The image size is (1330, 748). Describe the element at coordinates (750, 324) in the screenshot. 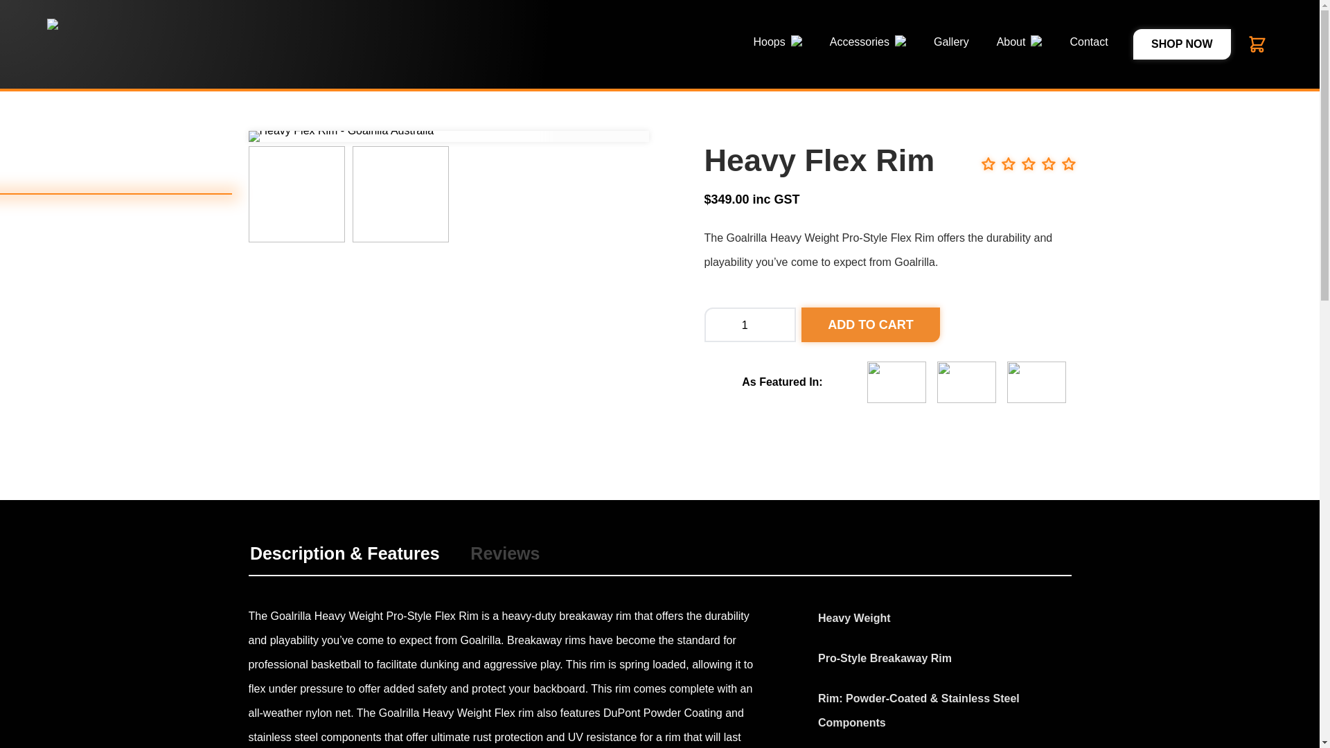

I see `1` at that location.